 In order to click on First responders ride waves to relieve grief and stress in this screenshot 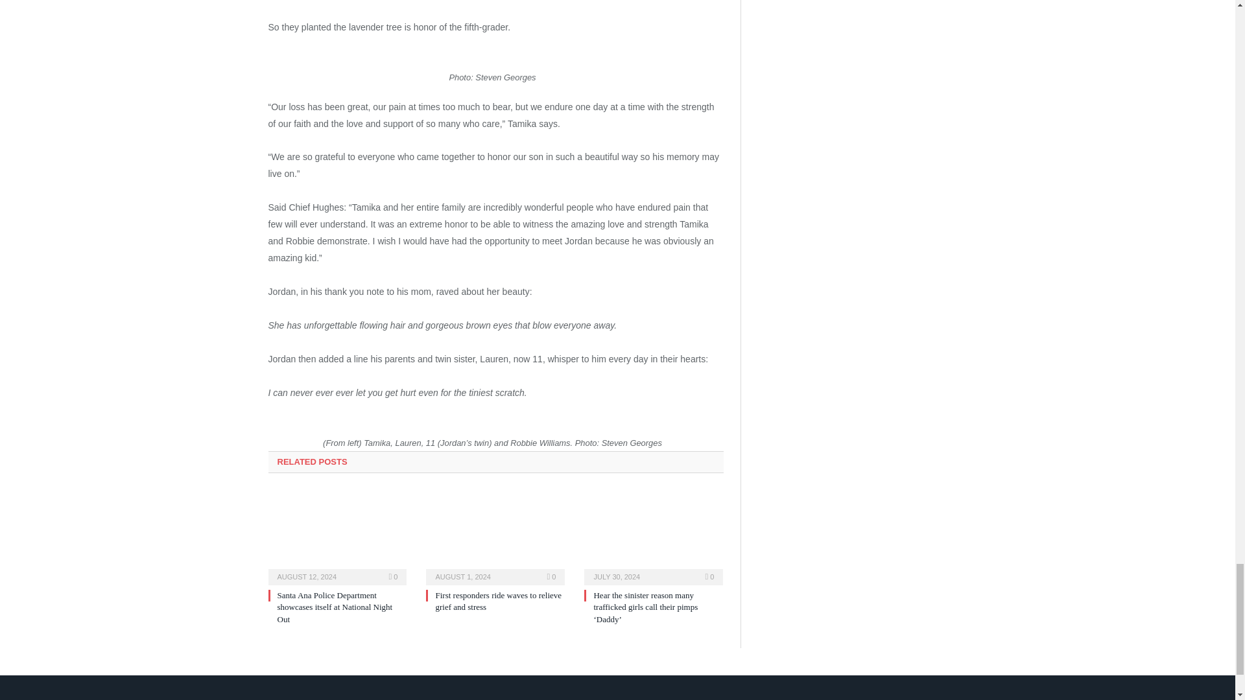, I will do `click(498, 601)`.